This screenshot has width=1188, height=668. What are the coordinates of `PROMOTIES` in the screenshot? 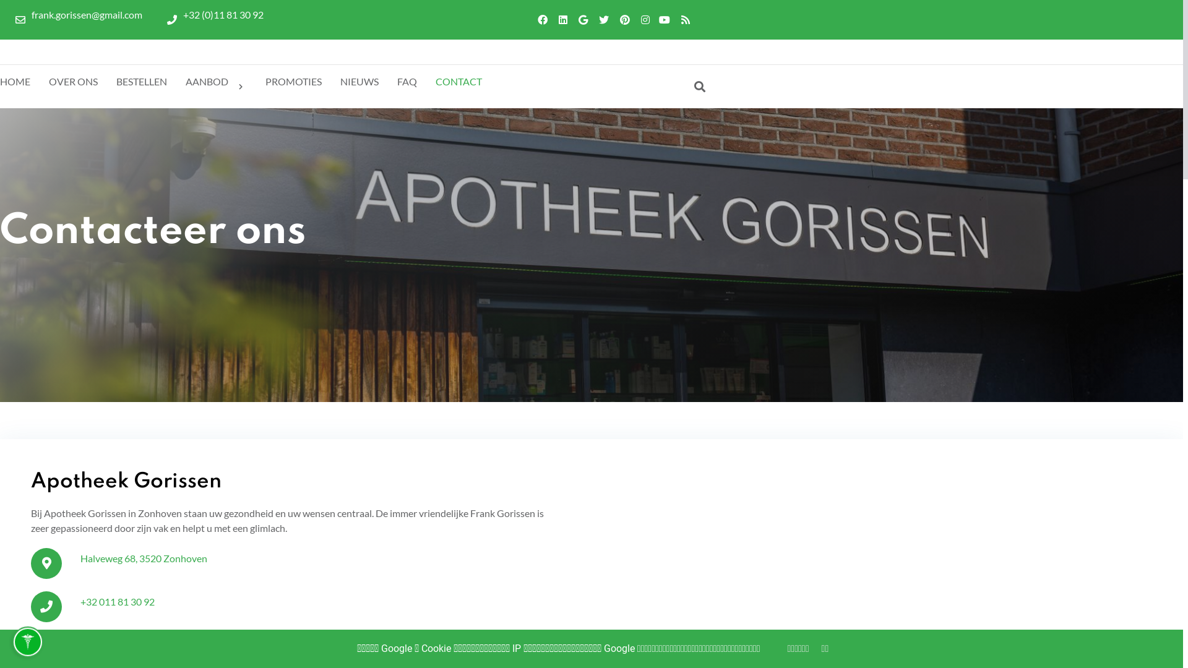 It's located at (293, 82).